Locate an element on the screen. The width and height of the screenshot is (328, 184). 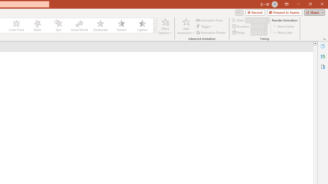
Grow/Shrink is located at coordinates (79, 26).